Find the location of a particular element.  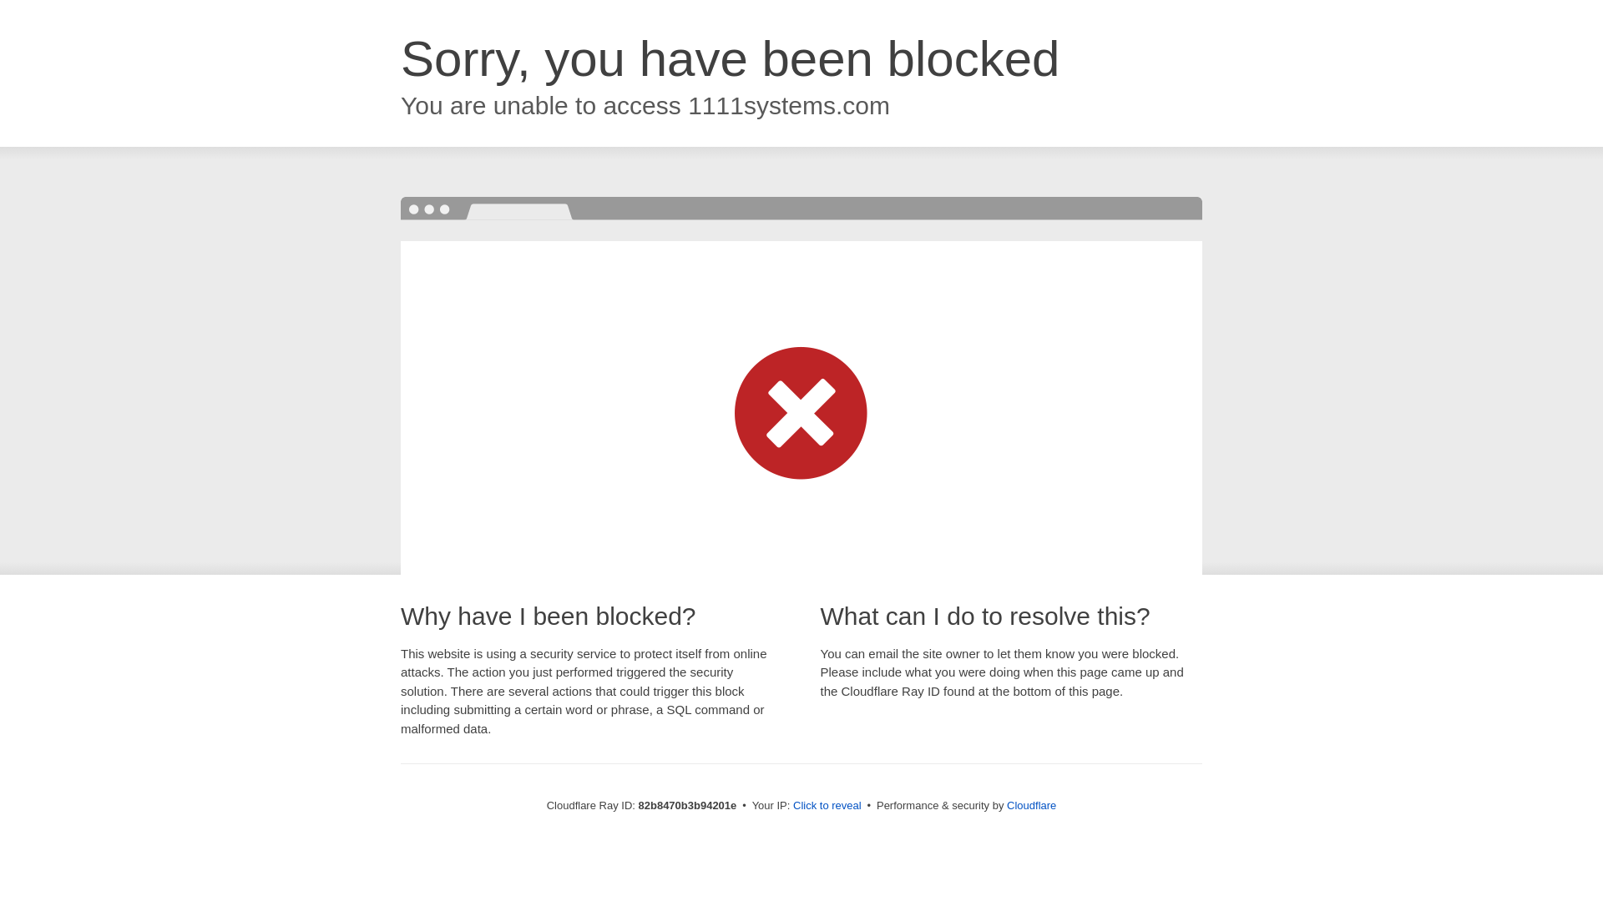

Cloudflare is located at coordinates (1032, 806).